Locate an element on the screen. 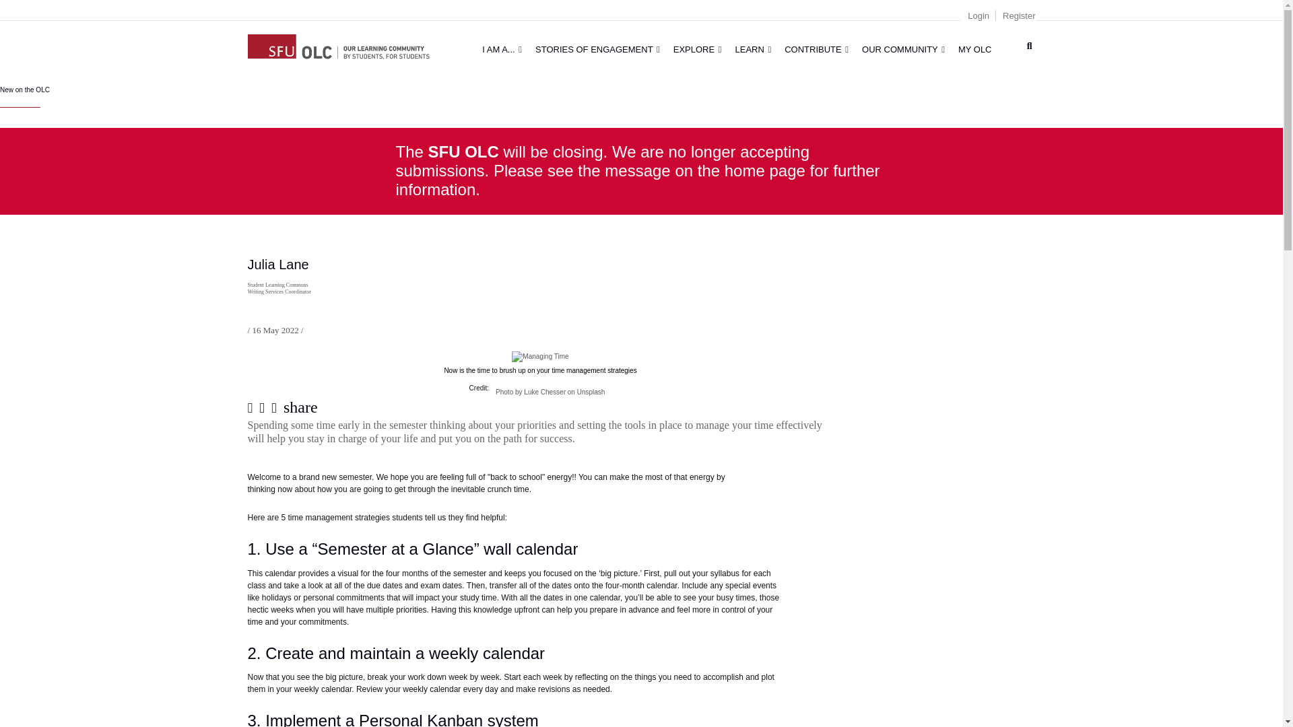  I AM A... is located at coordinates (502, 49).